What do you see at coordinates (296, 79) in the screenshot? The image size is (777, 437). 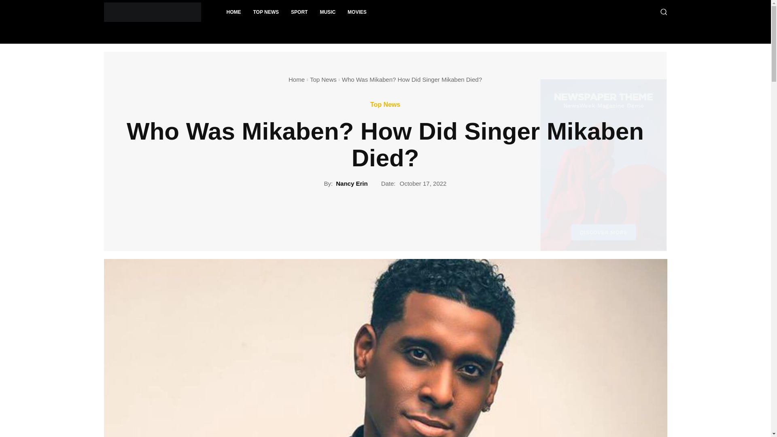 I see `Home` at bounding box center [296, 79].